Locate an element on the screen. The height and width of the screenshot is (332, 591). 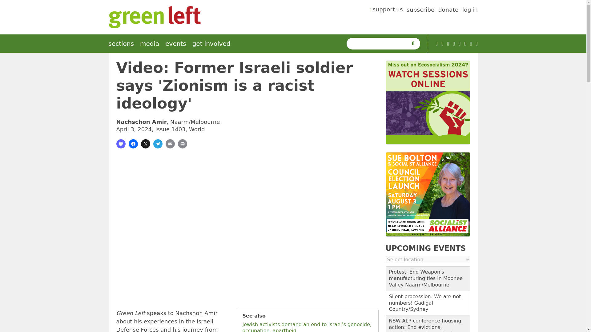
Share on X is located at coordinates (145, 144).